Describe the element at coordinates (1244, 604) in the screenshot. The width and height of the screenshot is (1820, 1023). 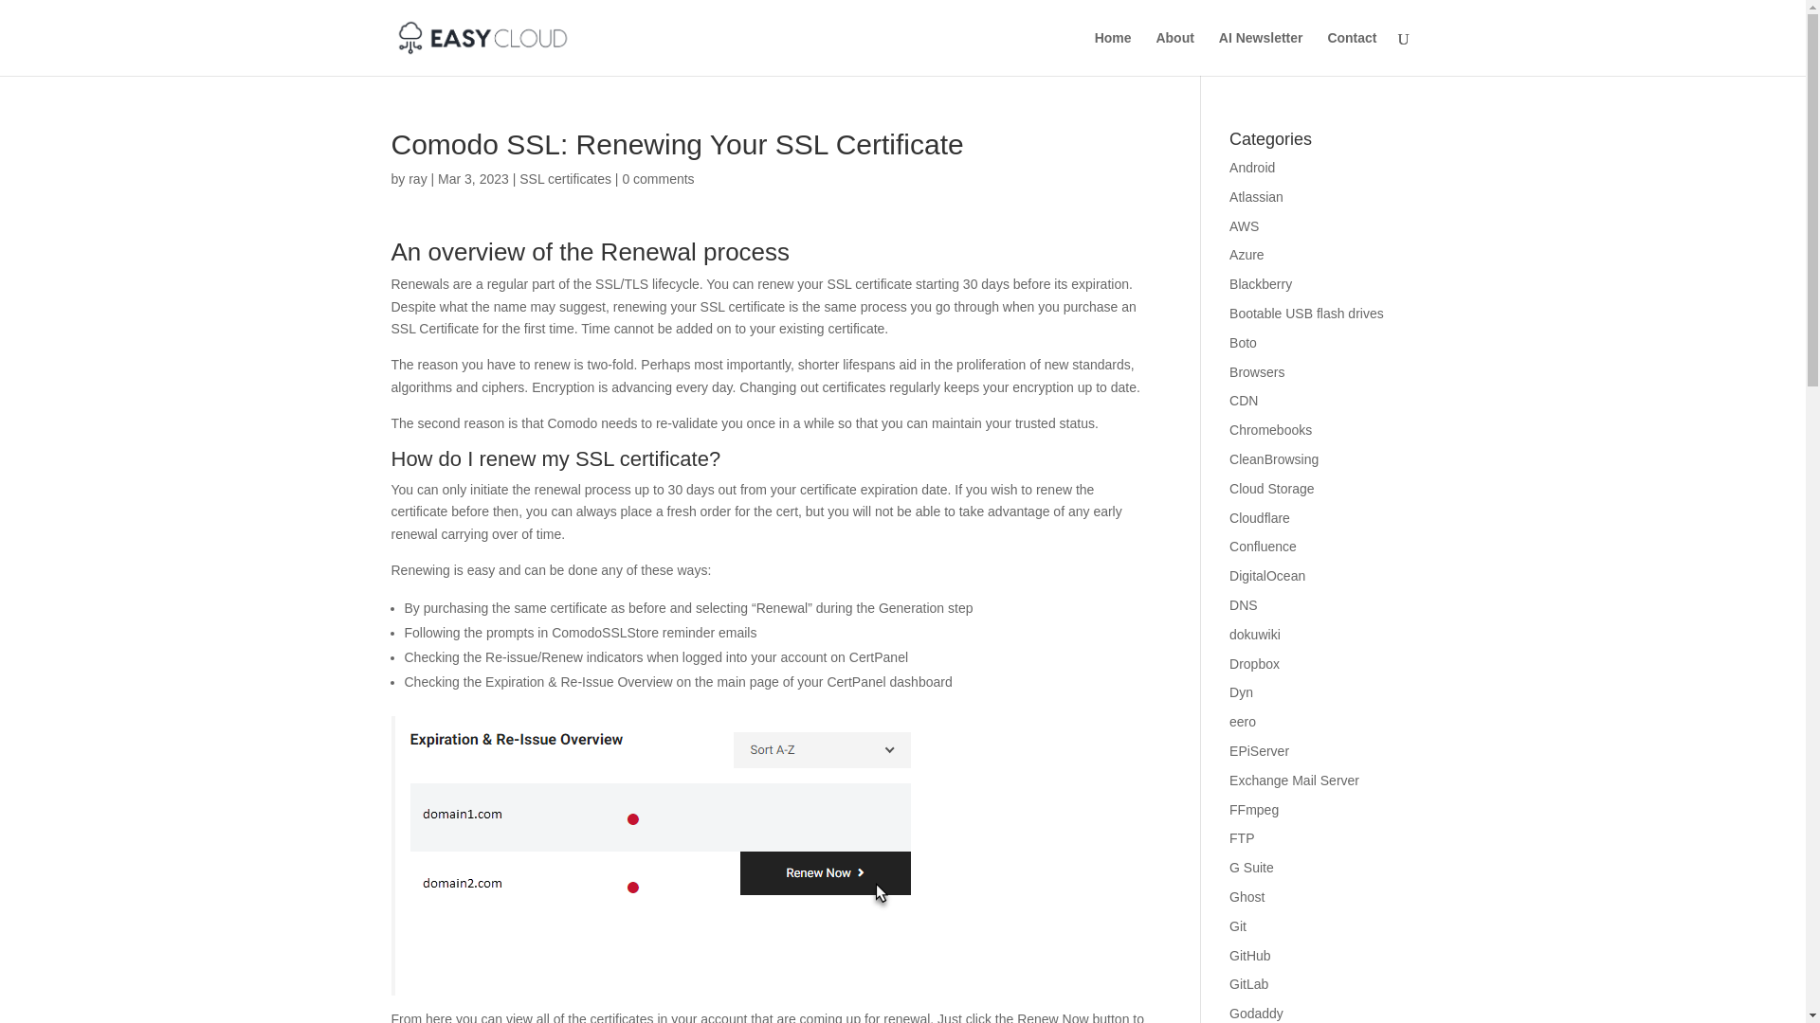
I see `DNS` at that location.